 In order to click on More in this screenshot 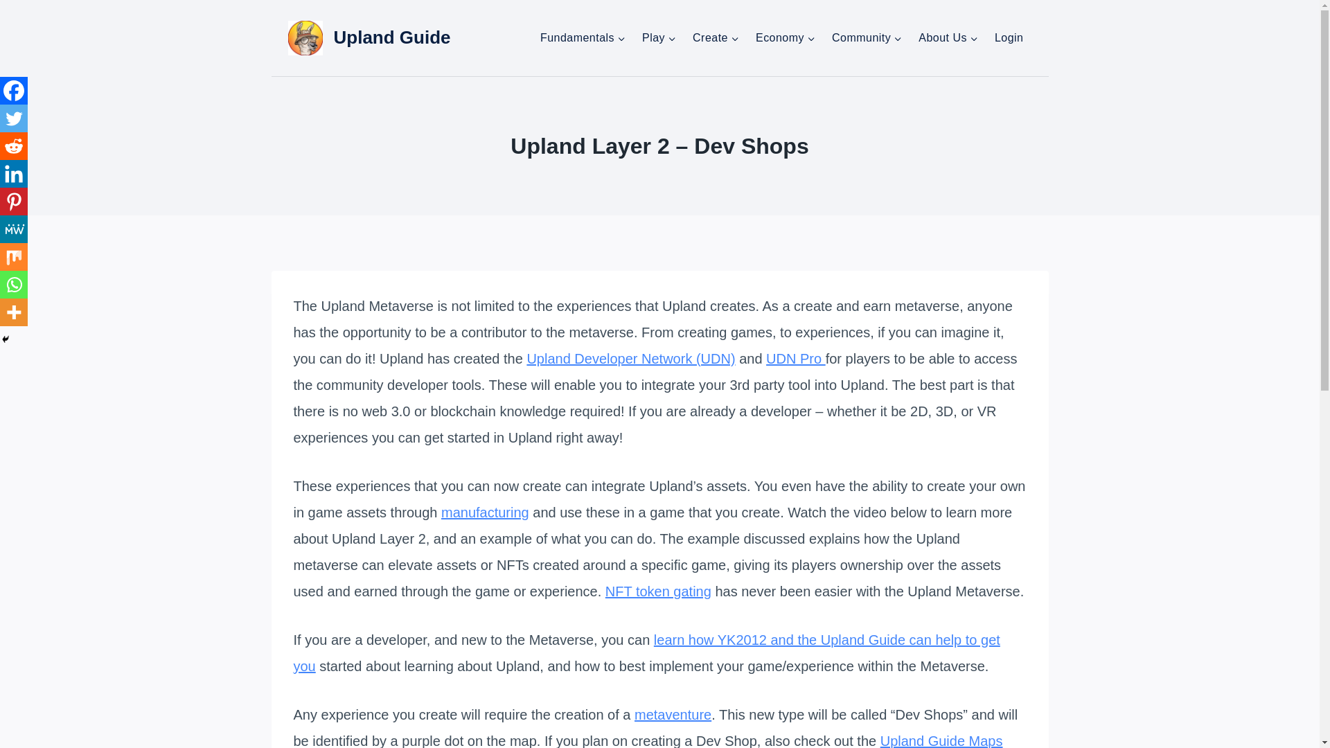, I will do `click(14, 312)`.